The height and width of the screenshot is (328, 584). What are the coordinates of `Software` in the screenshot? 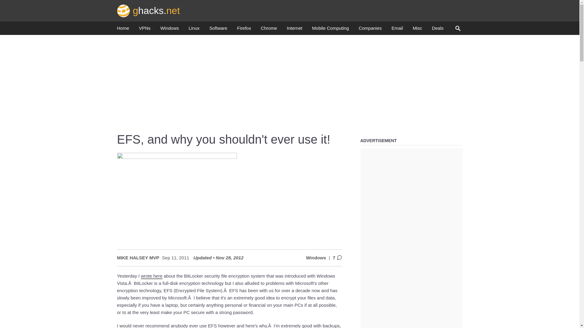 It's located at (218, 30).